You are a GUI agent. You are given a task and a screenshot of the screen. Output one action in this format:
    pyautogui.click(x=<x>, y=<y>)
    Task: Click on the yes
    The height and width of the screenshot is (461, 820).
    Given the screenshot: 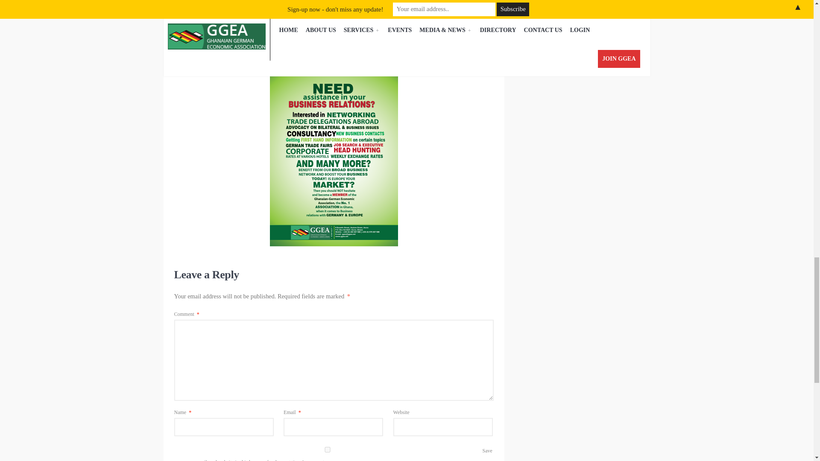 What is the action you would take?
    pyautogui.click(x=327, y=449)
    